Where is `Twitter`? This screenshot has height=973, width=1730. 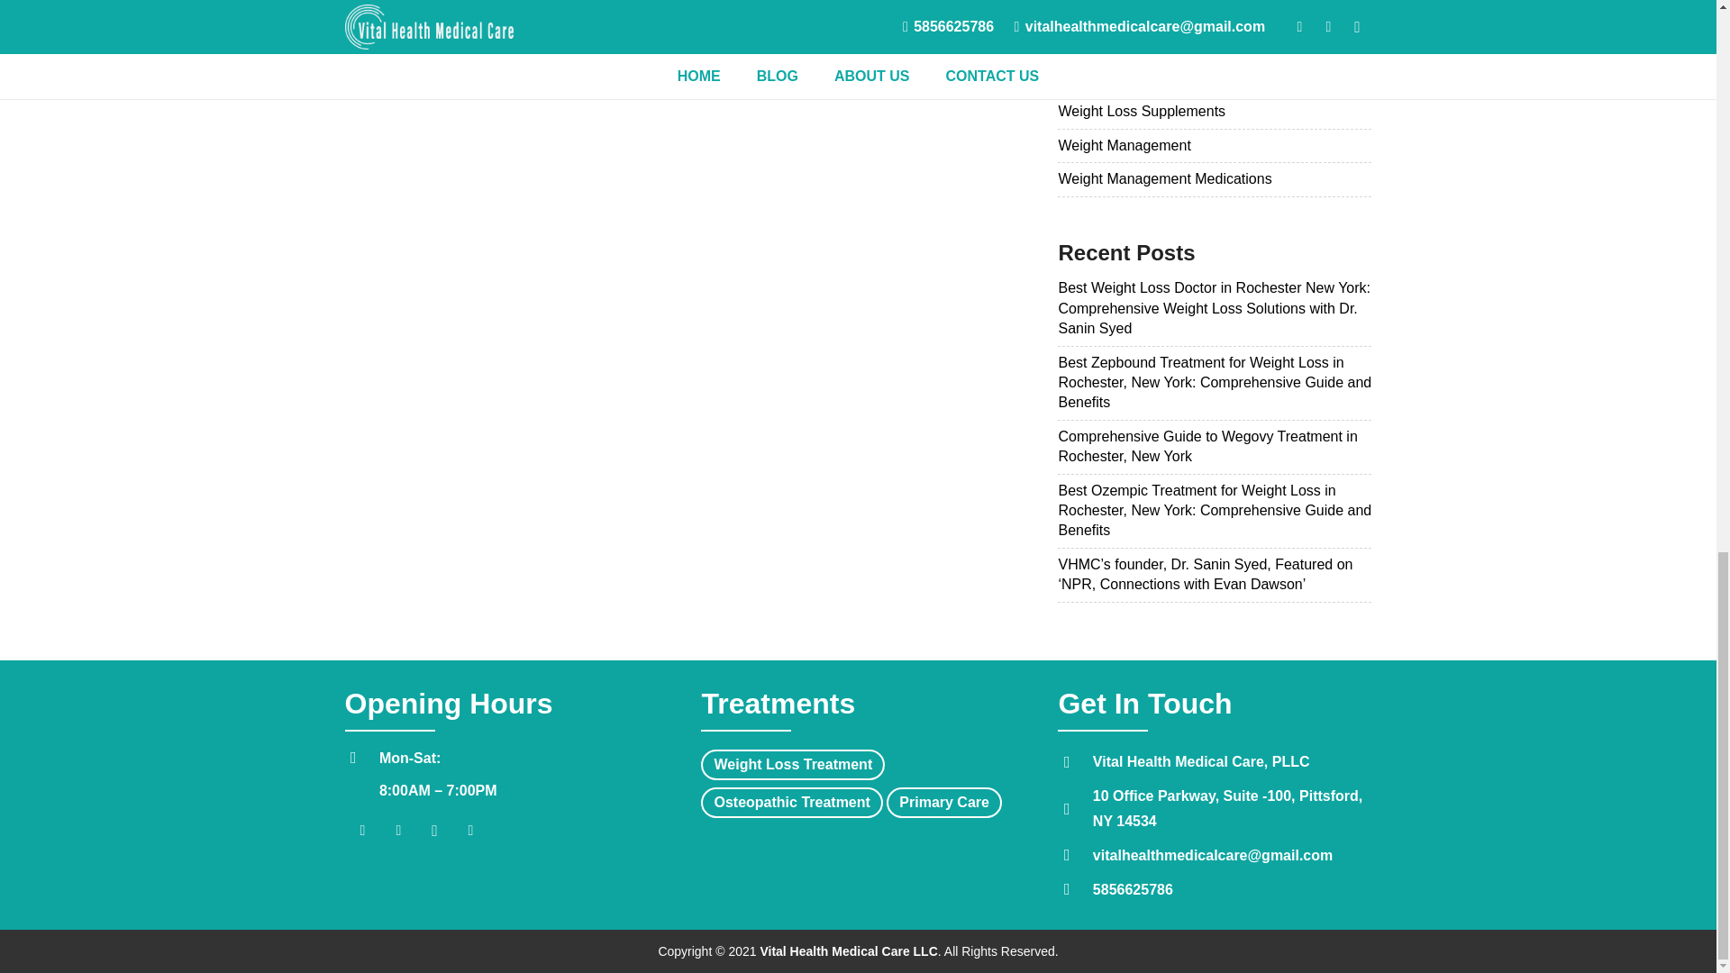 Twitter is located at coordinates (398, 830).